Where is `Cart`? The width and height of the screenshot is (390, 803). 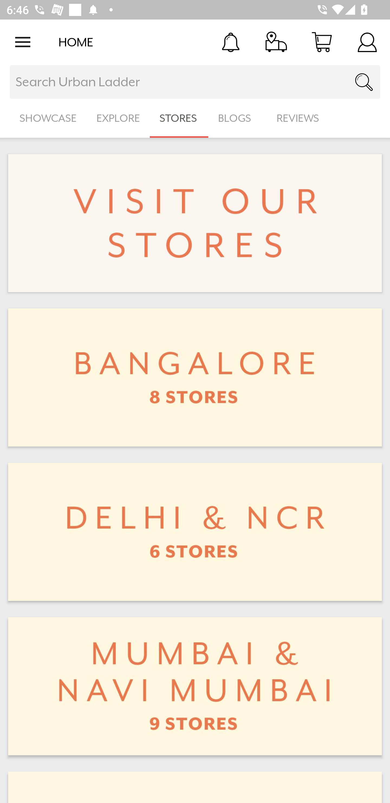 Cart is located at coordinates (322, 42).